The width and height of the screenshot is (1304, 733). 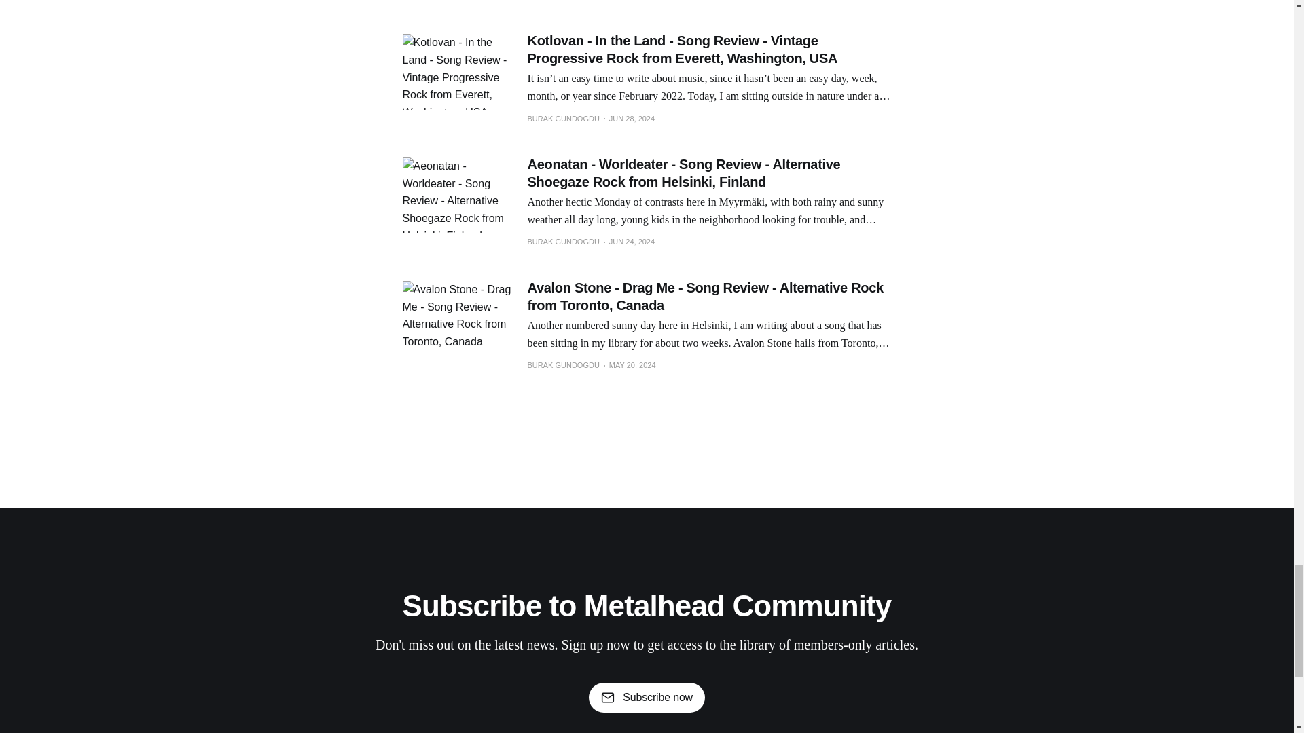 I want to click on Subscribe now, so click(x=647, y=697).